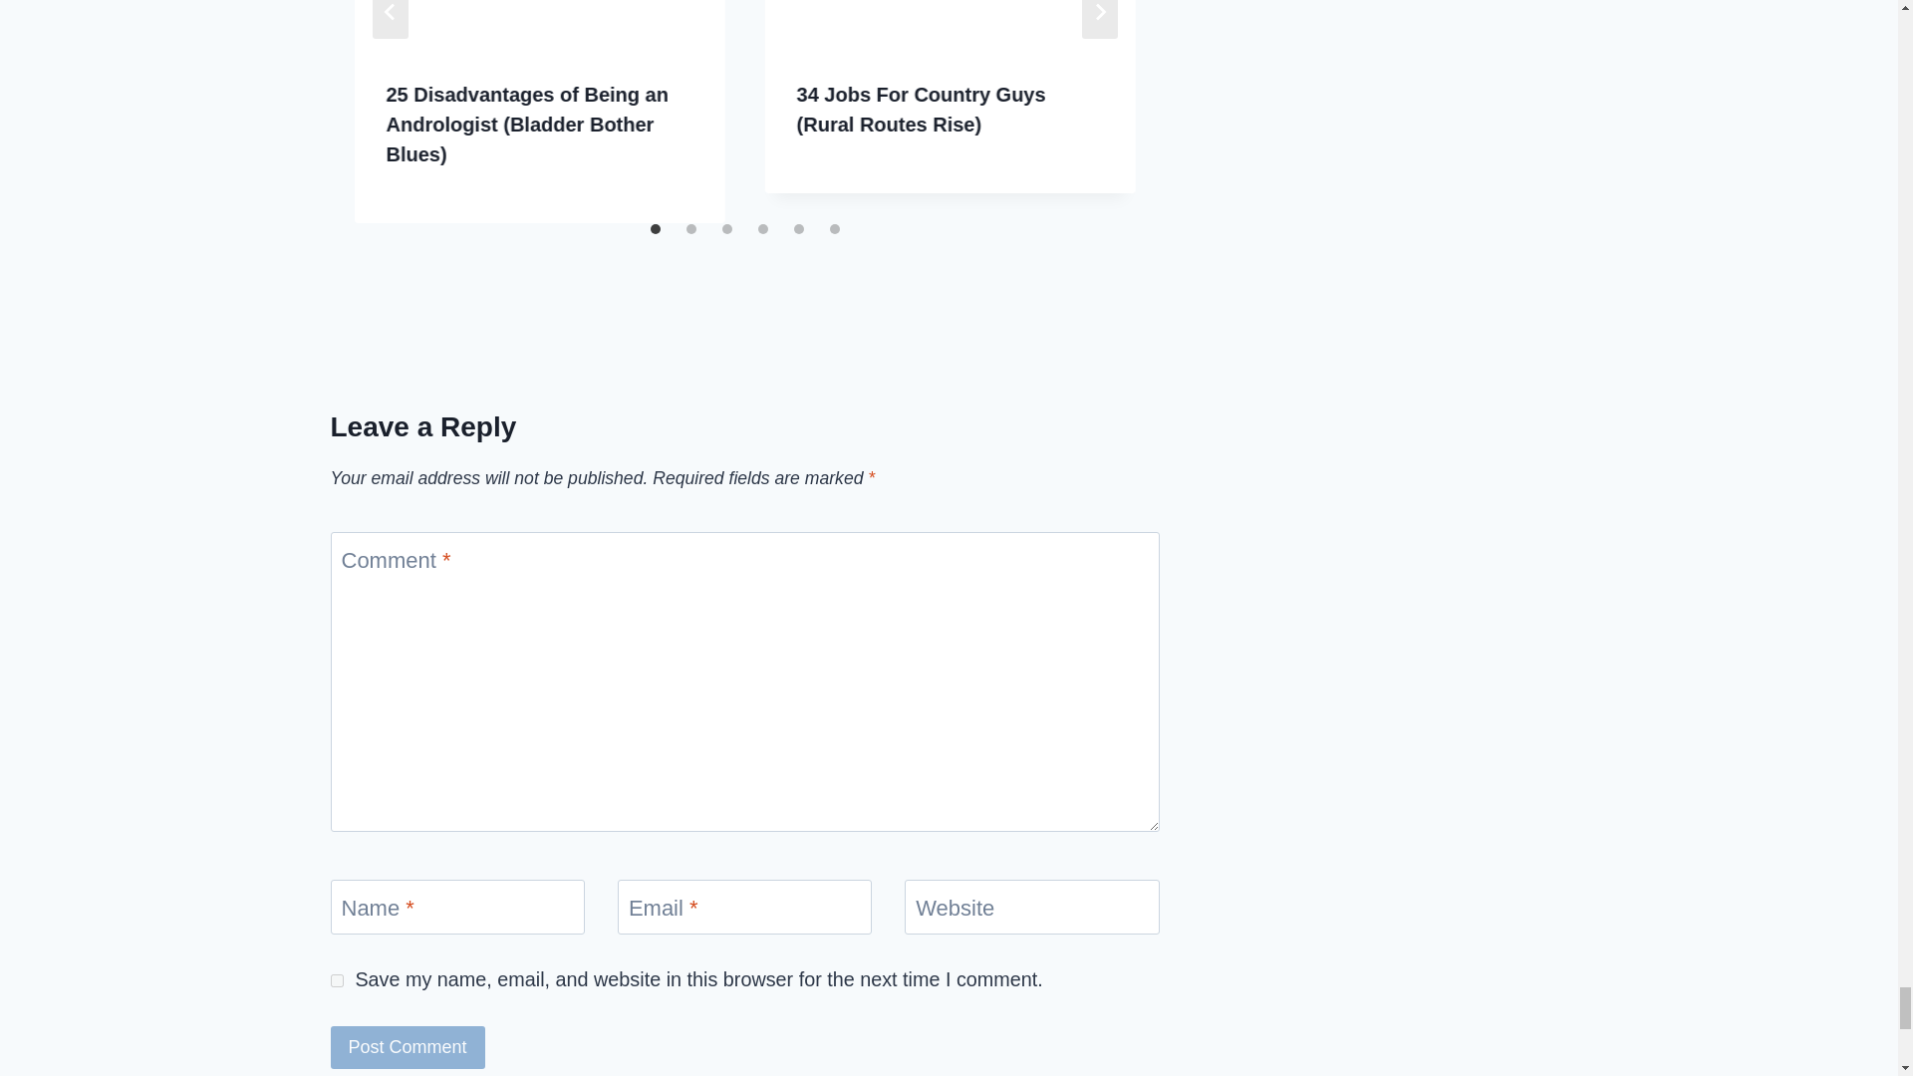 This screenshot has width=1913, height=1076. I want to click on Post Comment, so click(409, 1048).